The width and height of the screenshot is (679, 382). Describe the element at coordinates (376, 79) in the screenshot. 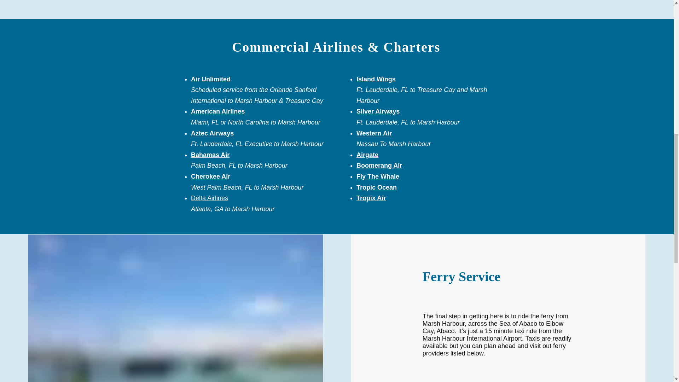

I see `Island Wings` at that location.